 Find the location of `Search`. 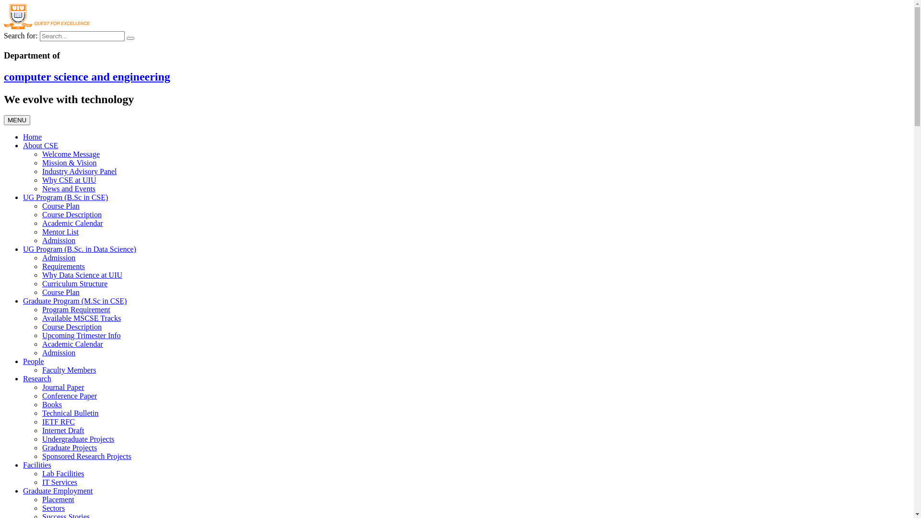

Search is located at coordinates (130, 38).